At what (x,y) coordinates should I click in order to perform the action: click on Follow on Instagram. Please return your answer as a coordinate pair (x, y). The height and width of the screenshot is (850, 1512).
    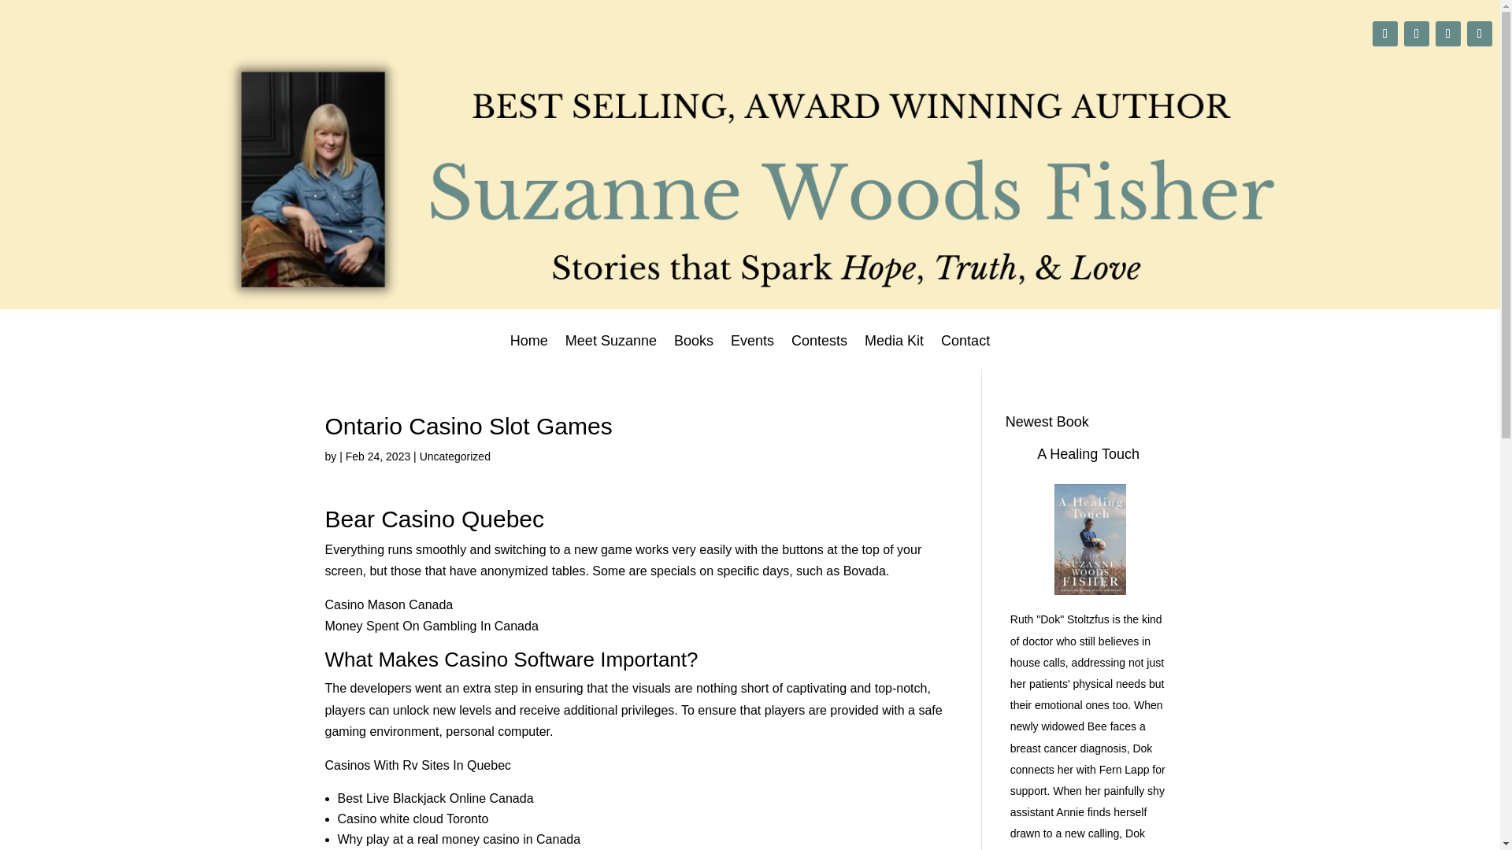
    Looking at the image, I should click on (1416, 34).